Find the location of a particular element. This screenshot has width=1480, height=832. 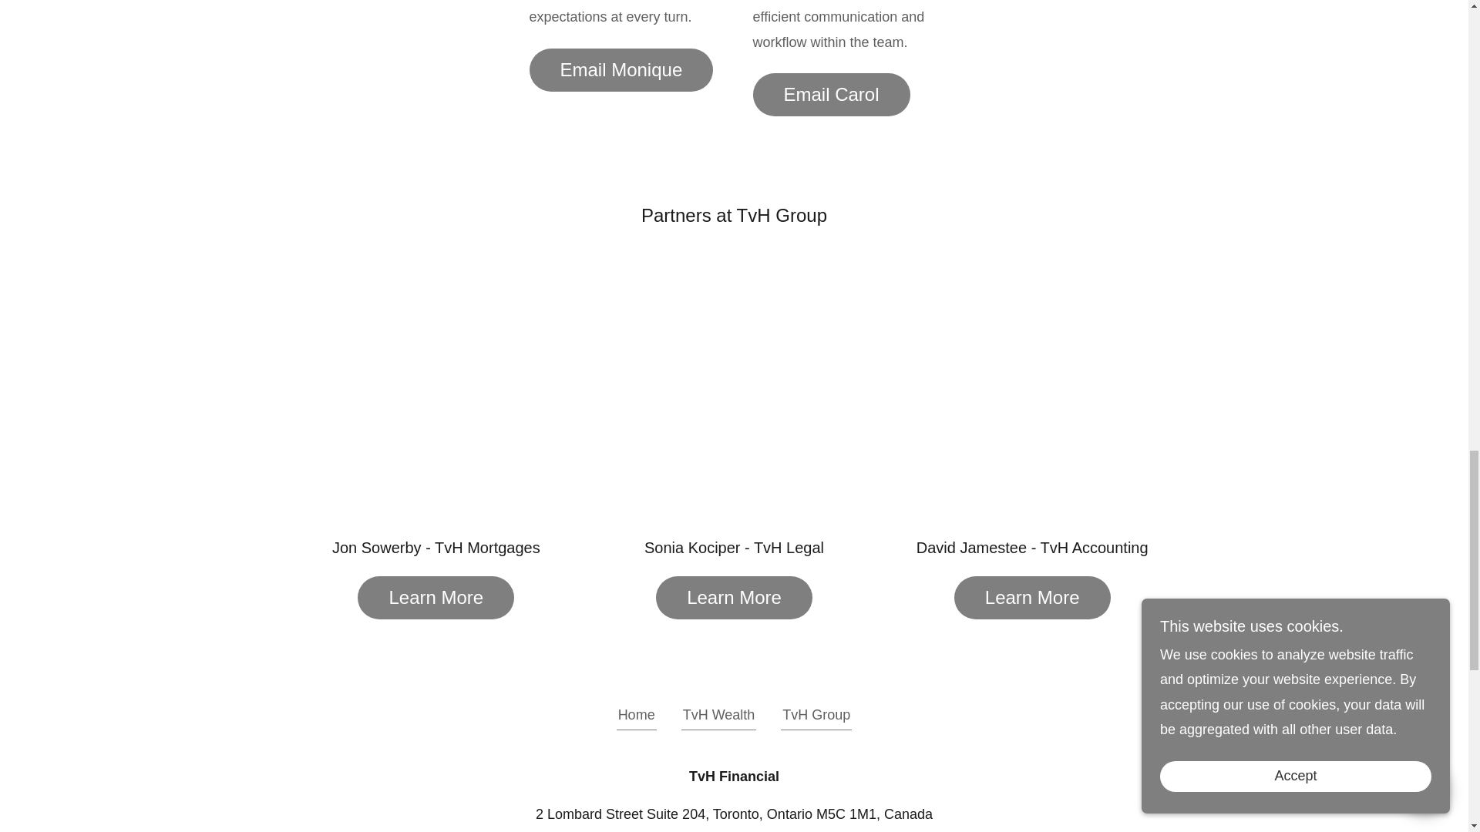

Email Carol is located at coordinates (831, 95).